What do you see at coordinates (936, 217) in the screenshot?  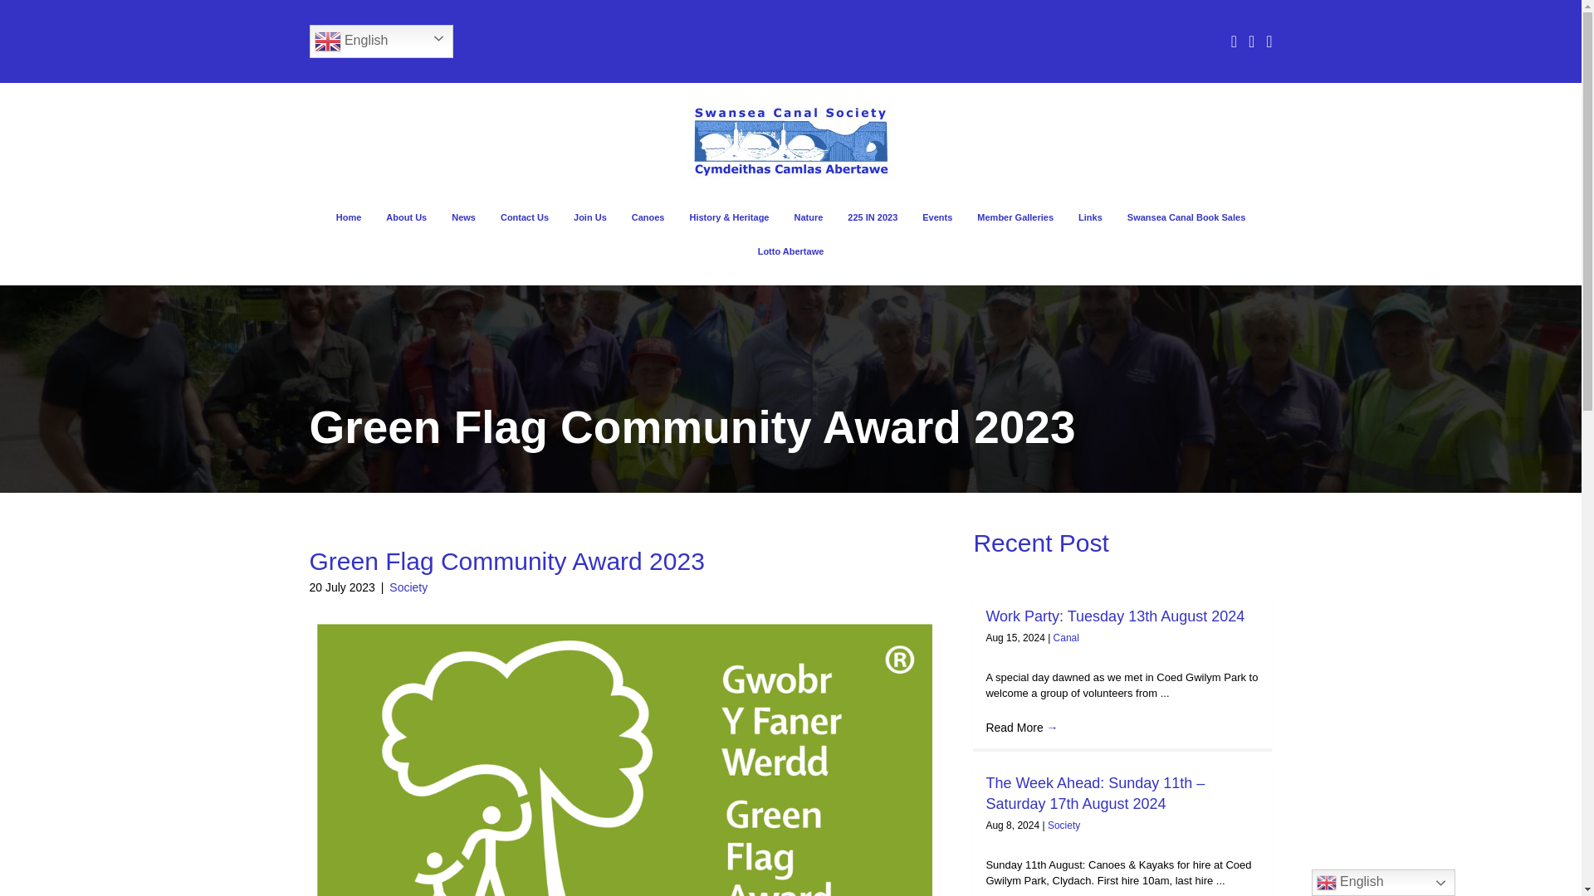 I see `Events` at bounding box center [936, 217].